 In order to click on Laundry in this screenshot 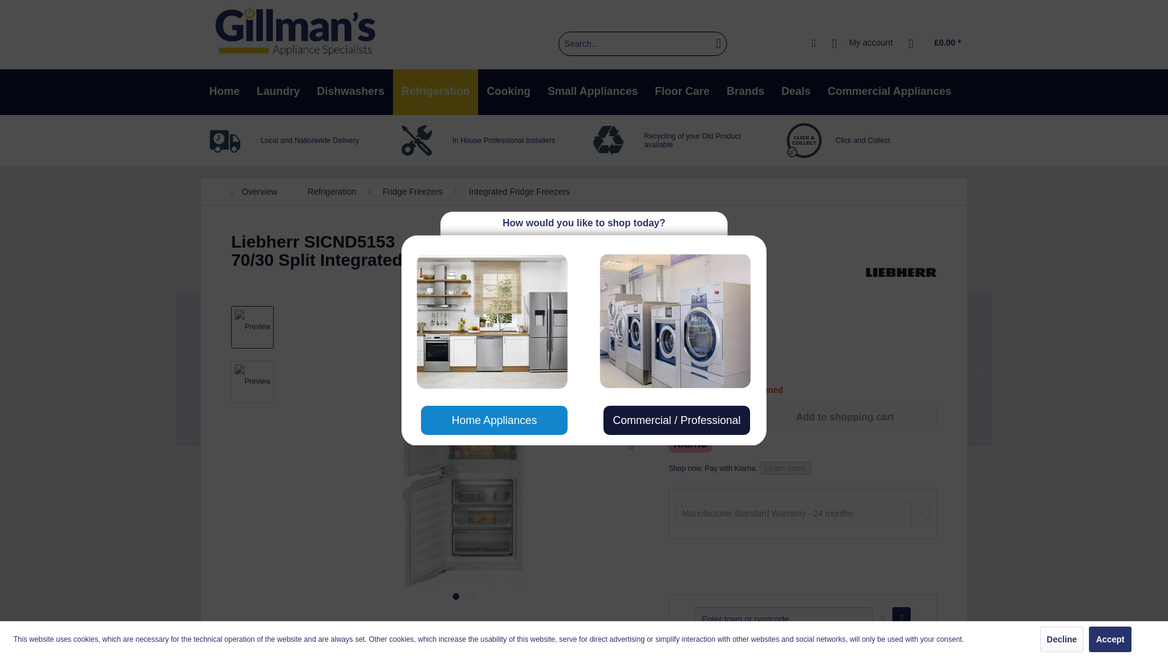, I will do `click(277, 92)`.